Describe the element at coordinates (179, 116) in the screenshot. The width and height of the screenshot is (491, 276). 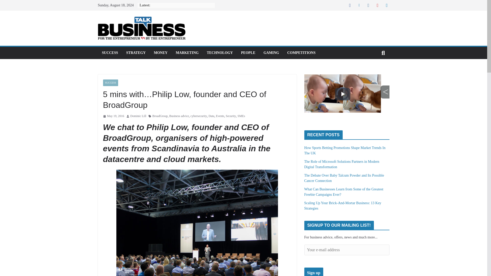
I see `Business advice` at that location.